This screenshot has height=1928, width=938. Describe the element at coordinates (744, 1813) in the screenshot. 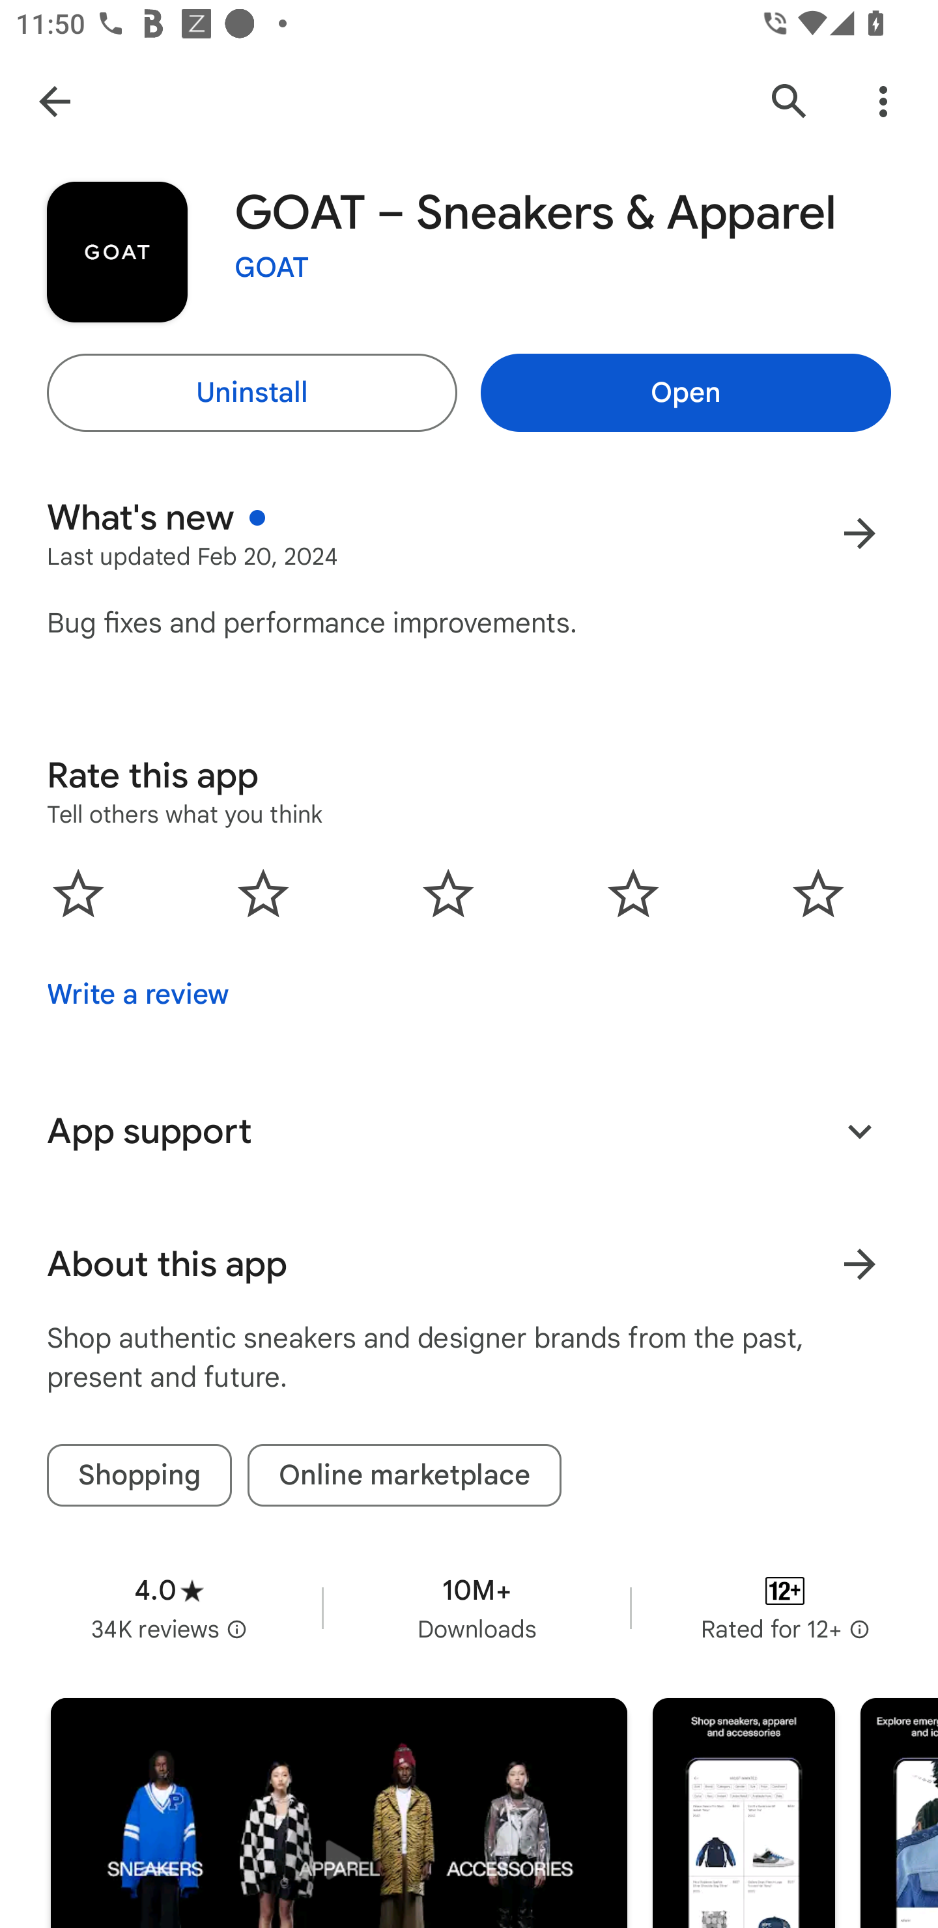

I see `Screenshot "1" of "8"` at that location.